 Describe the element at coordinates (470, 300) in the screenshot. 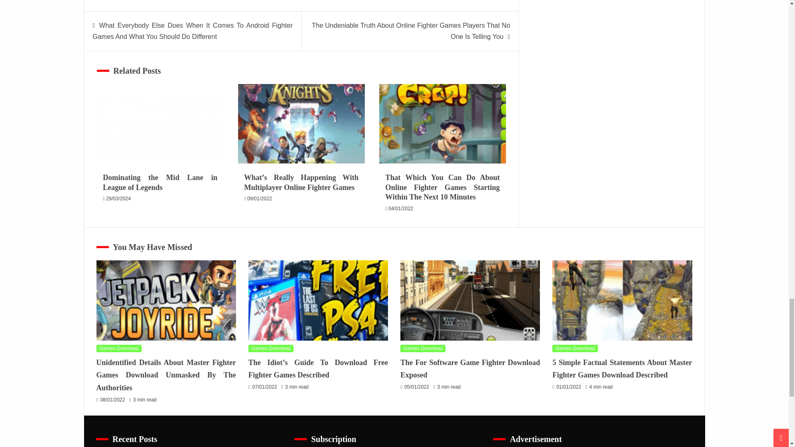

I see `The For Software Game Fighter Download Exposed` at that location.